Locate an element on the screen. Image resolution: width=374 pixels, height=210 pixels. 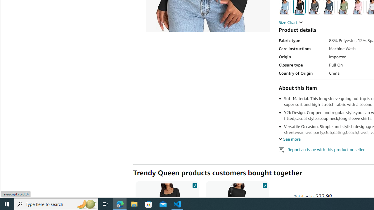
Report an issue with this product or seller is located at coordinates (282, 149).